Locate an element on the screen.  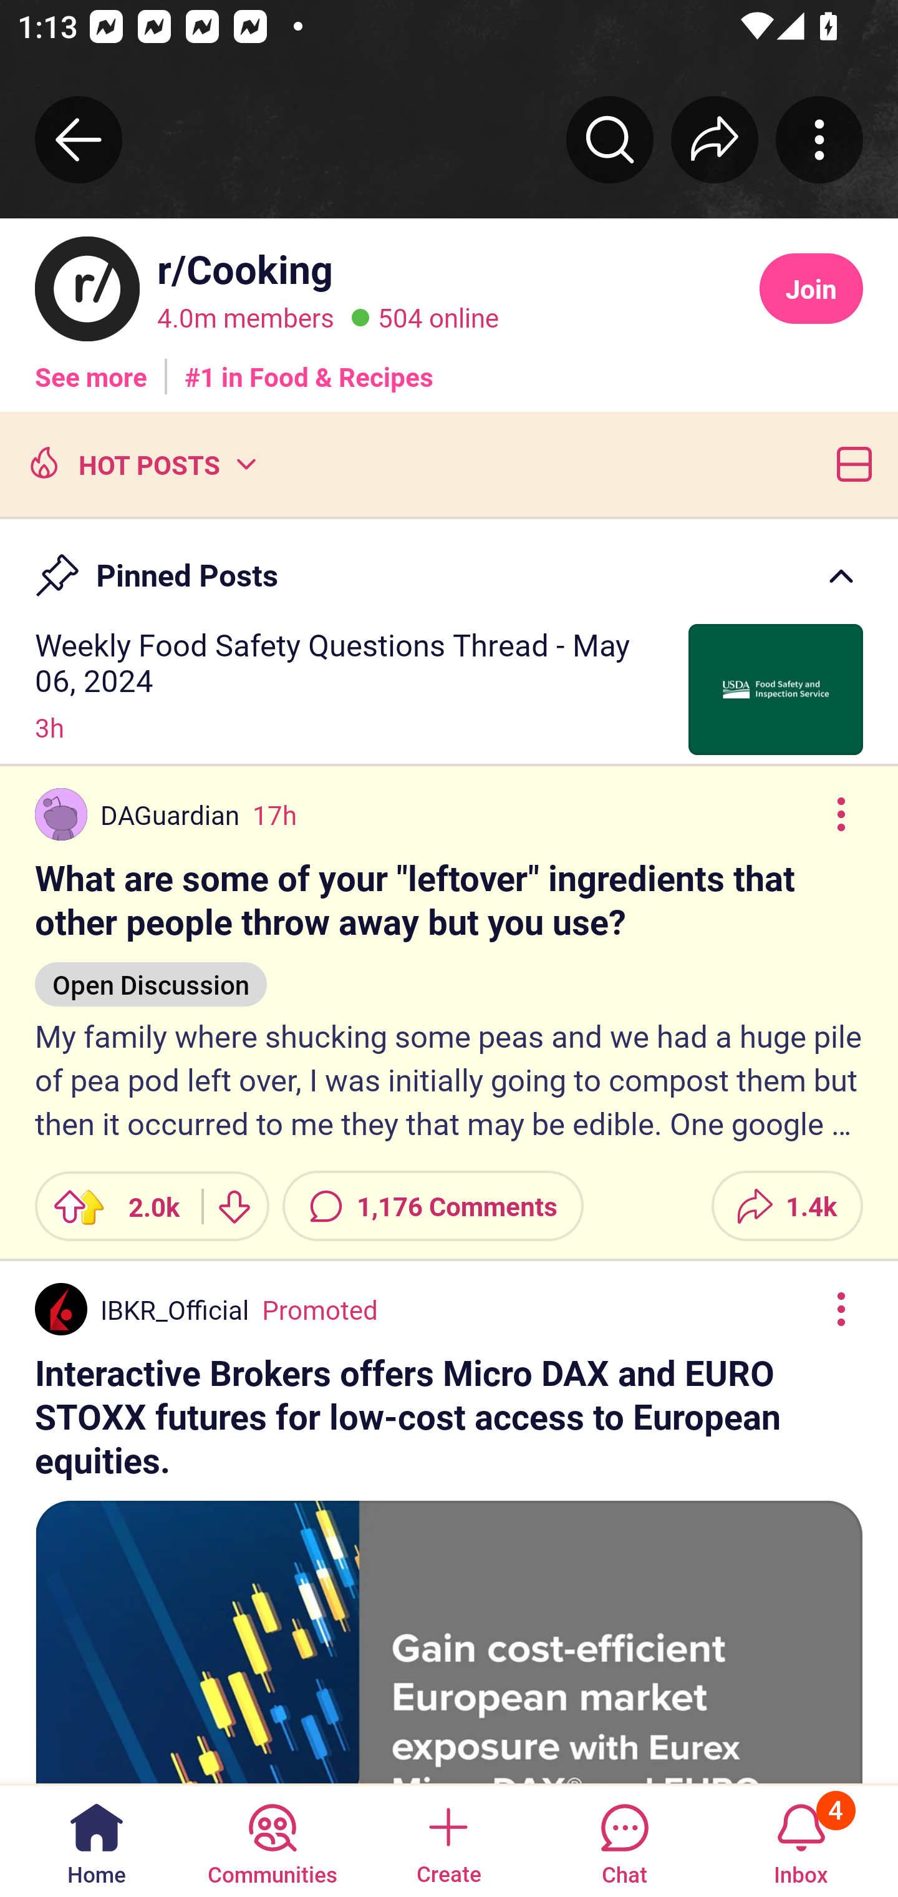
Chat is located at coordinates (624, 1840).